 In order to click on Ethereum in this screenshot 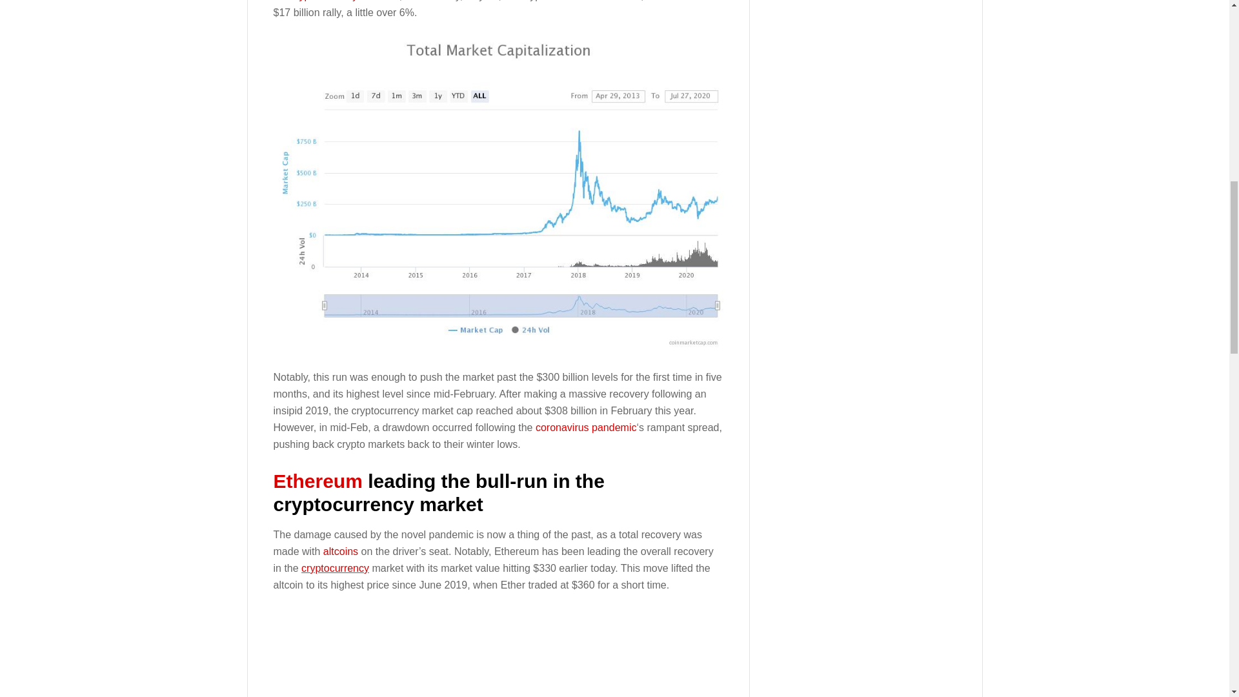, I will do `click(318, 481)`.